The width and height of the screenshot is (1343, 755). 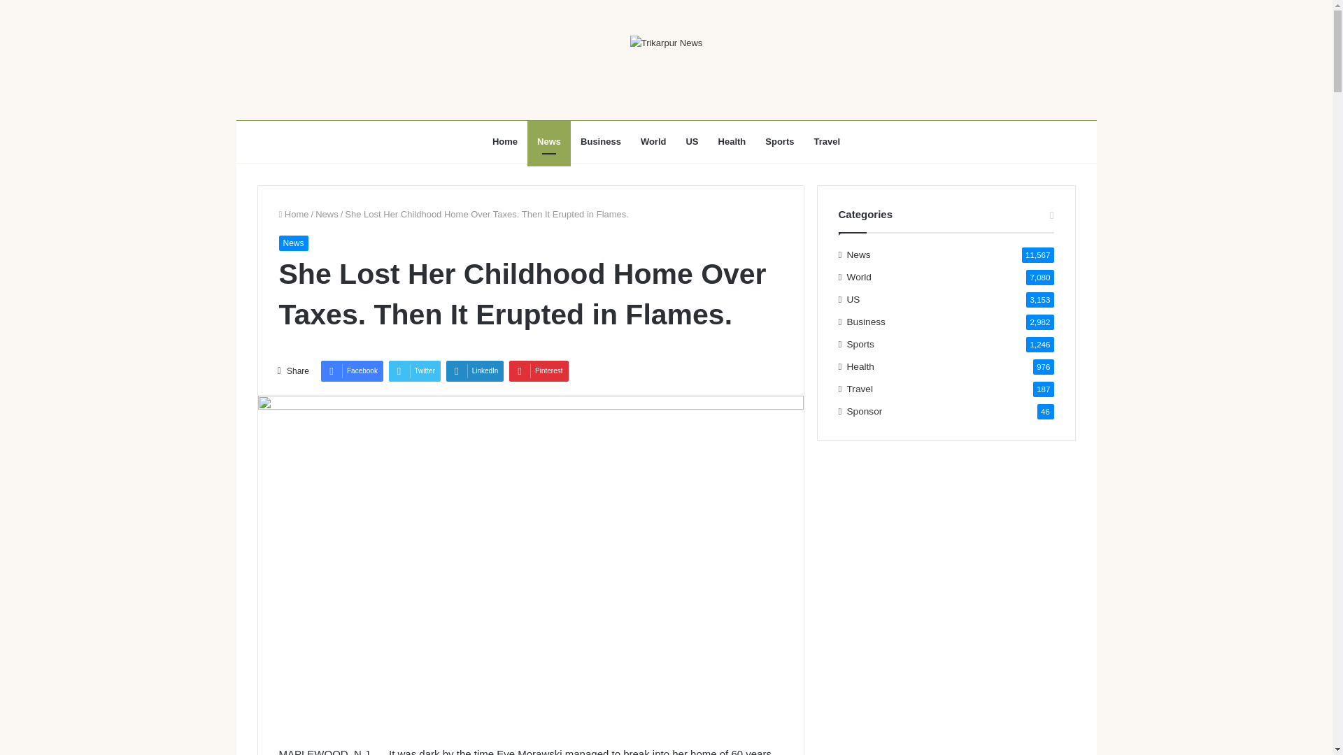 What do you see at coordinates (505, 141) in the screenshot?
I see `Home` at bounding box center [505, 141].